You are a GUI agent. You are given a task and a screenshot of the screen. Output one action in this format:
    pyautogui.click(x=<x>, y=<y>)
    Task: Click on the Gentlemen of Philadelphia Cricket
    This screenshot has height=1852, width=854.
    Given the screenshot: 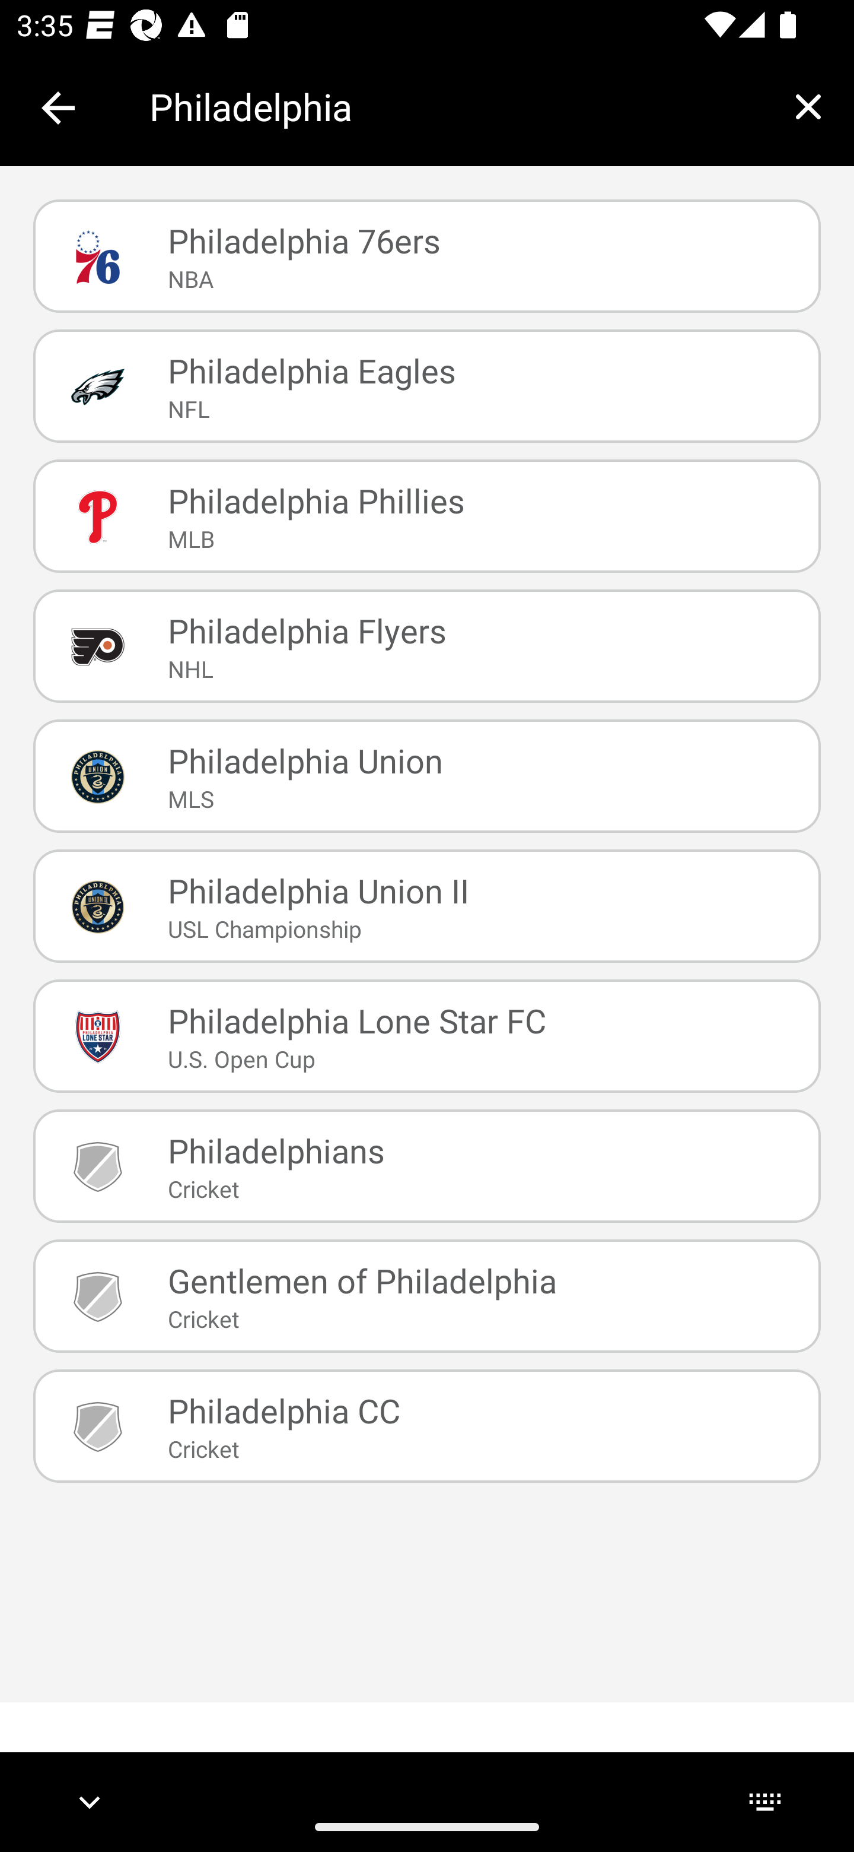 What is the action you would take?
    pyautogui.click(x=427, y=1295)
    